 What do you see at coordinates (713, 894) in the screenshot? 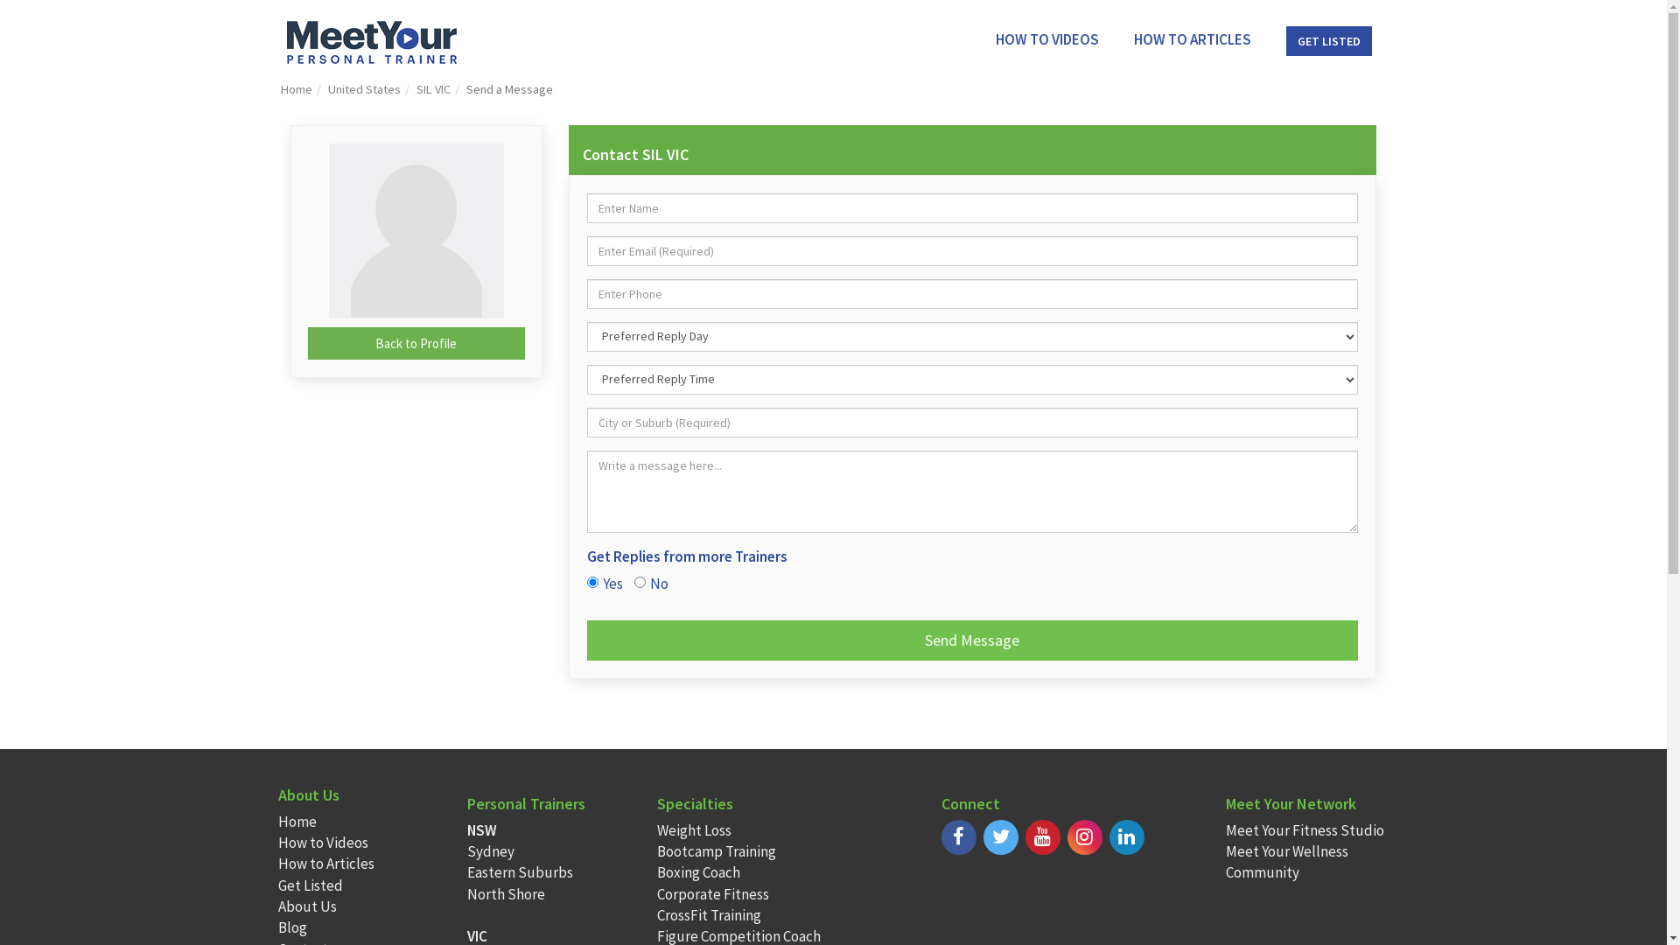
I see `Corporate Fitness` at bounding box center [713, 894].